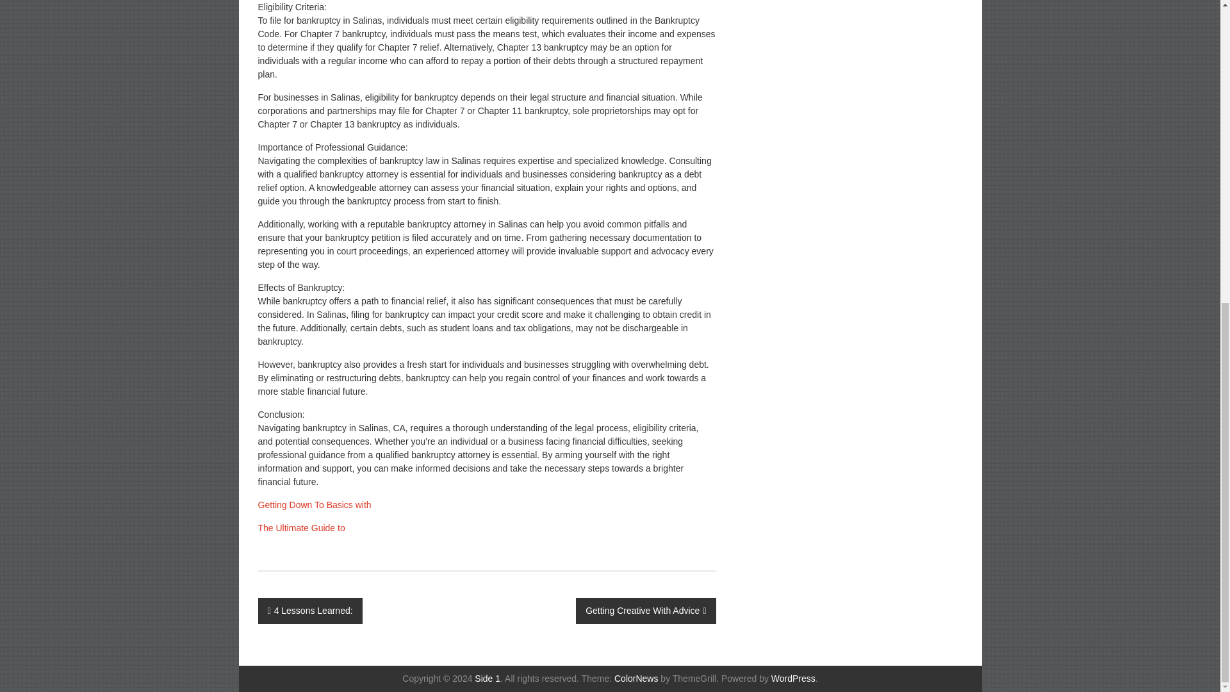 This screenshot has width=1230, height=692. What do you see at coordinates (488, 678) in the screenshot?
I see `Side 1` at bounding box center [488, 678].